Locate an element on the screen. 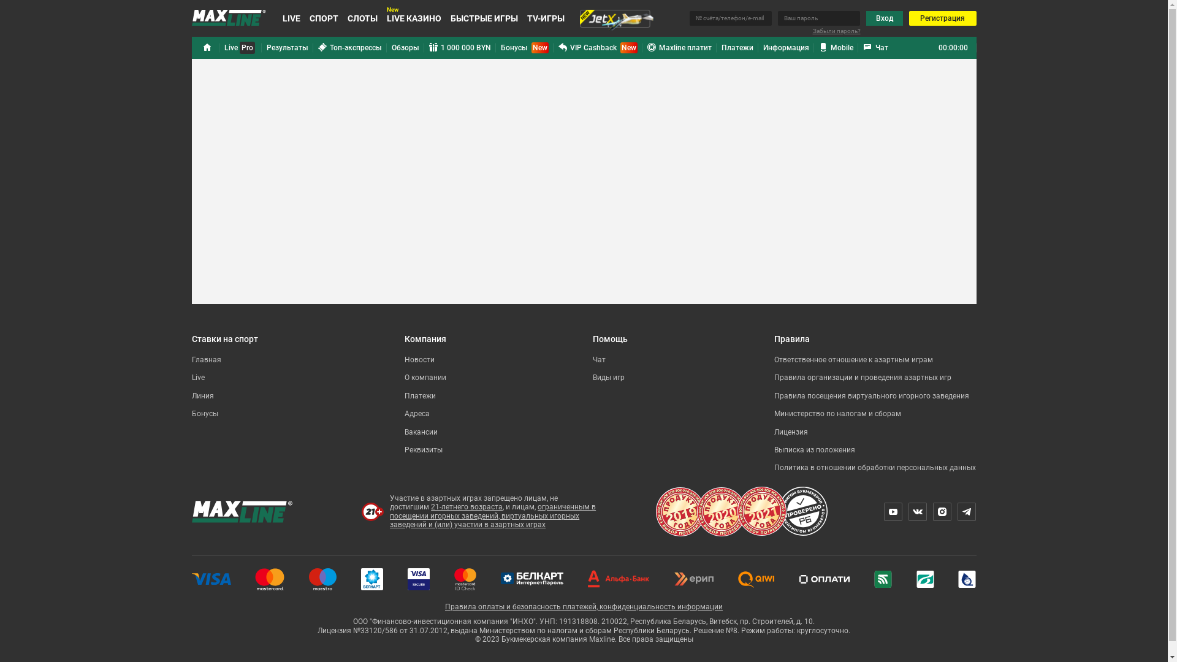  Live is located at coordinates (197, 378).